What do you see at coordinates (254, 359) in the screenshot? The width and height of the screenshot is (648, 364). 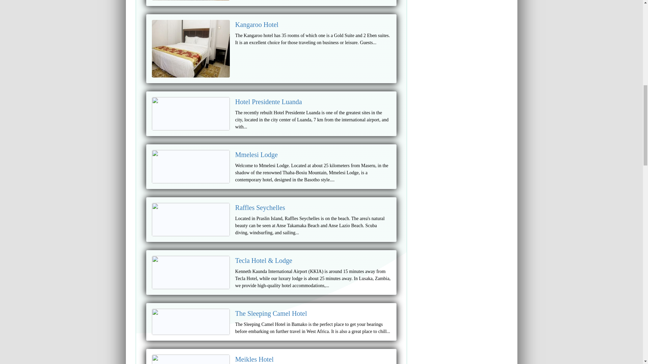 I see `Meikles Hotel` at bounding box center [254, 359].